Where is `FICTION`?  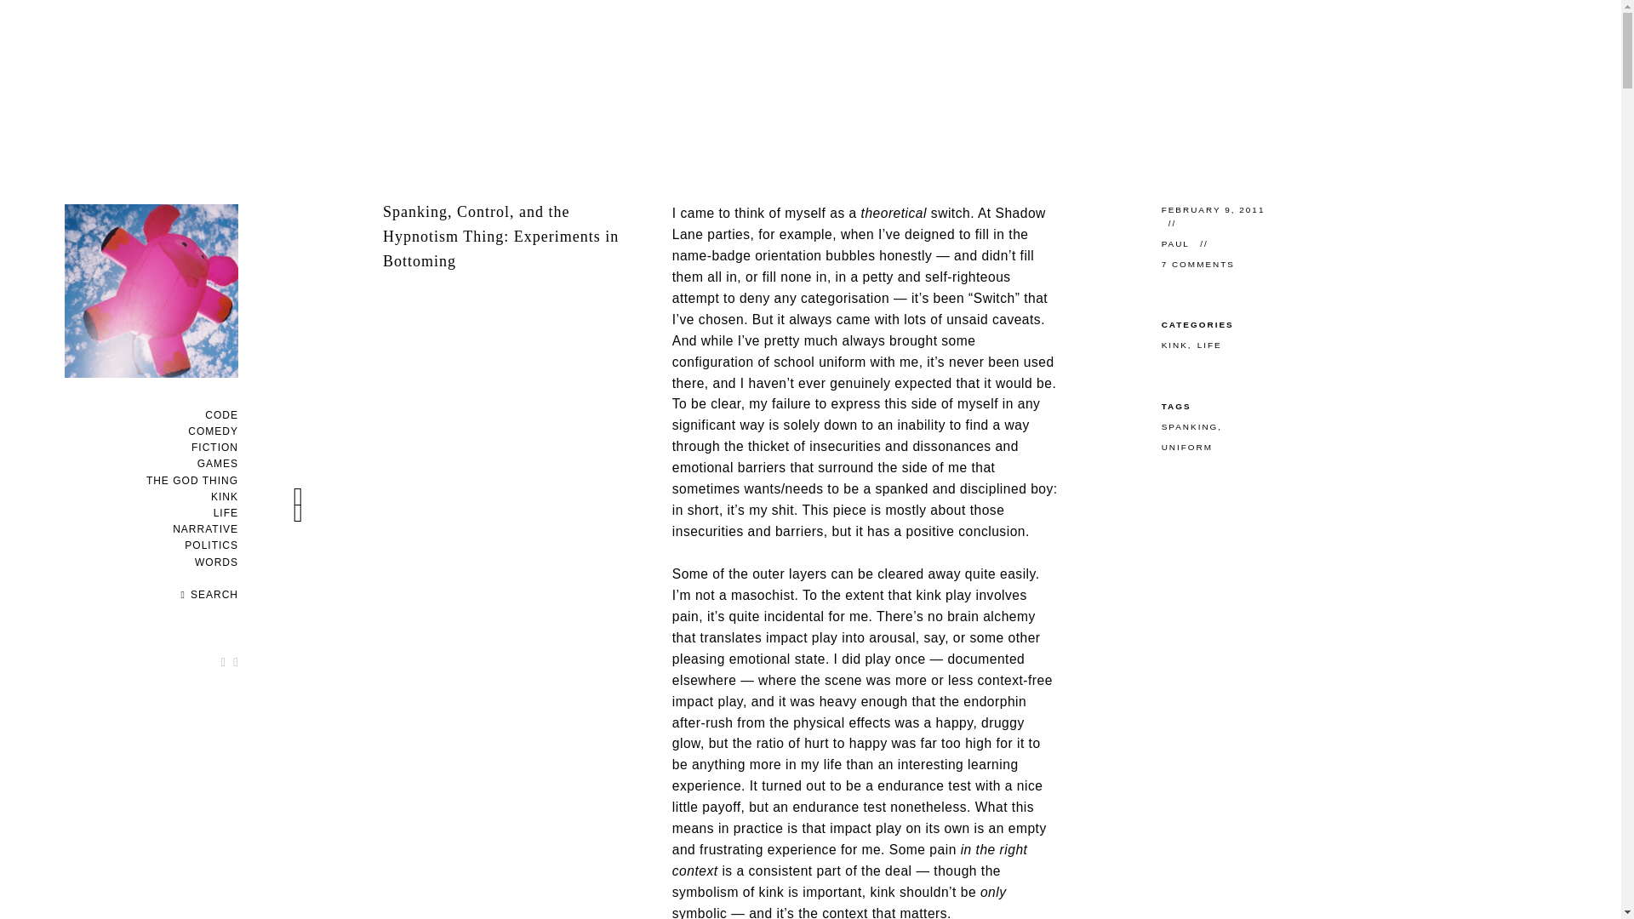 FICTION is located at coordinates (214, 448).